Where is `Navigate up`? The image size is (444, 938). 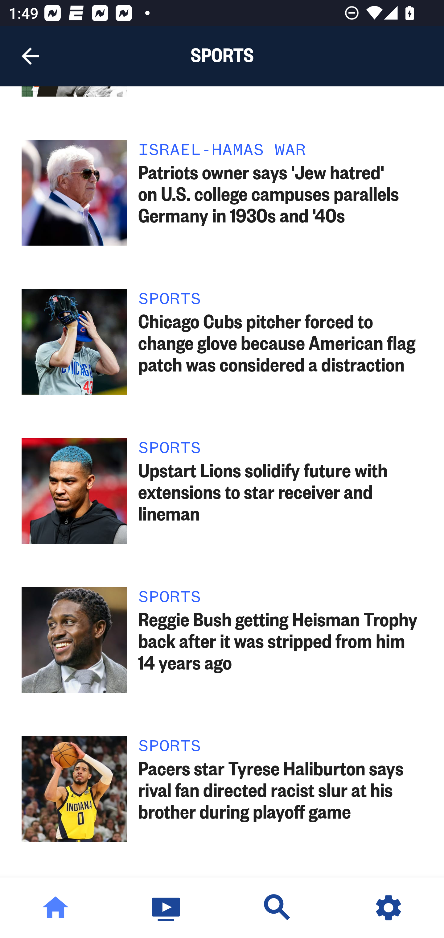
Navigate up is located at coordinates (30, 56).